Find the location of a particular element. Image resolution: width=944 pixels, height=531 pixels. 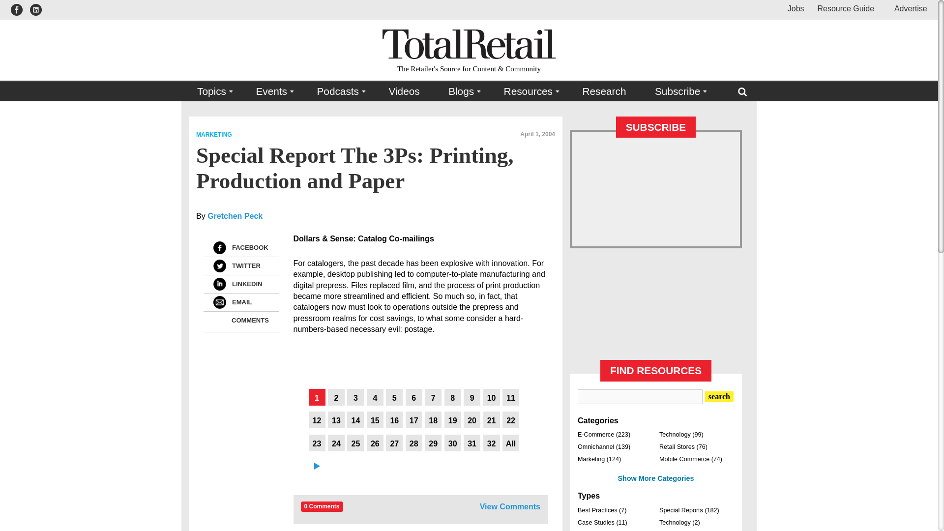

Resource Guide is located at coordinates (846, 8).